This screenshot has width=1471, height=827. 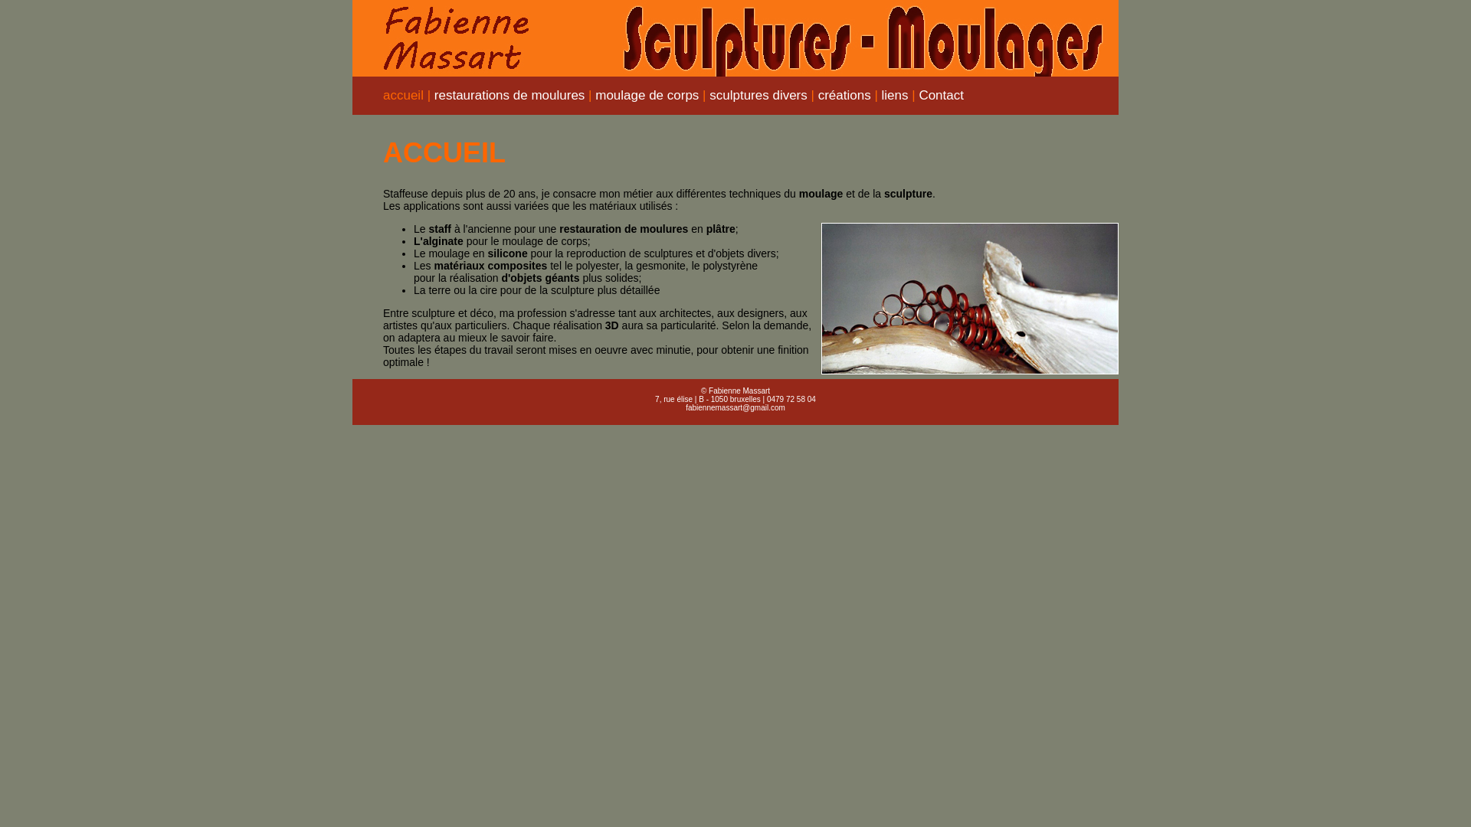 I want to click on assemblage soudure, so click(x=970, y=299).